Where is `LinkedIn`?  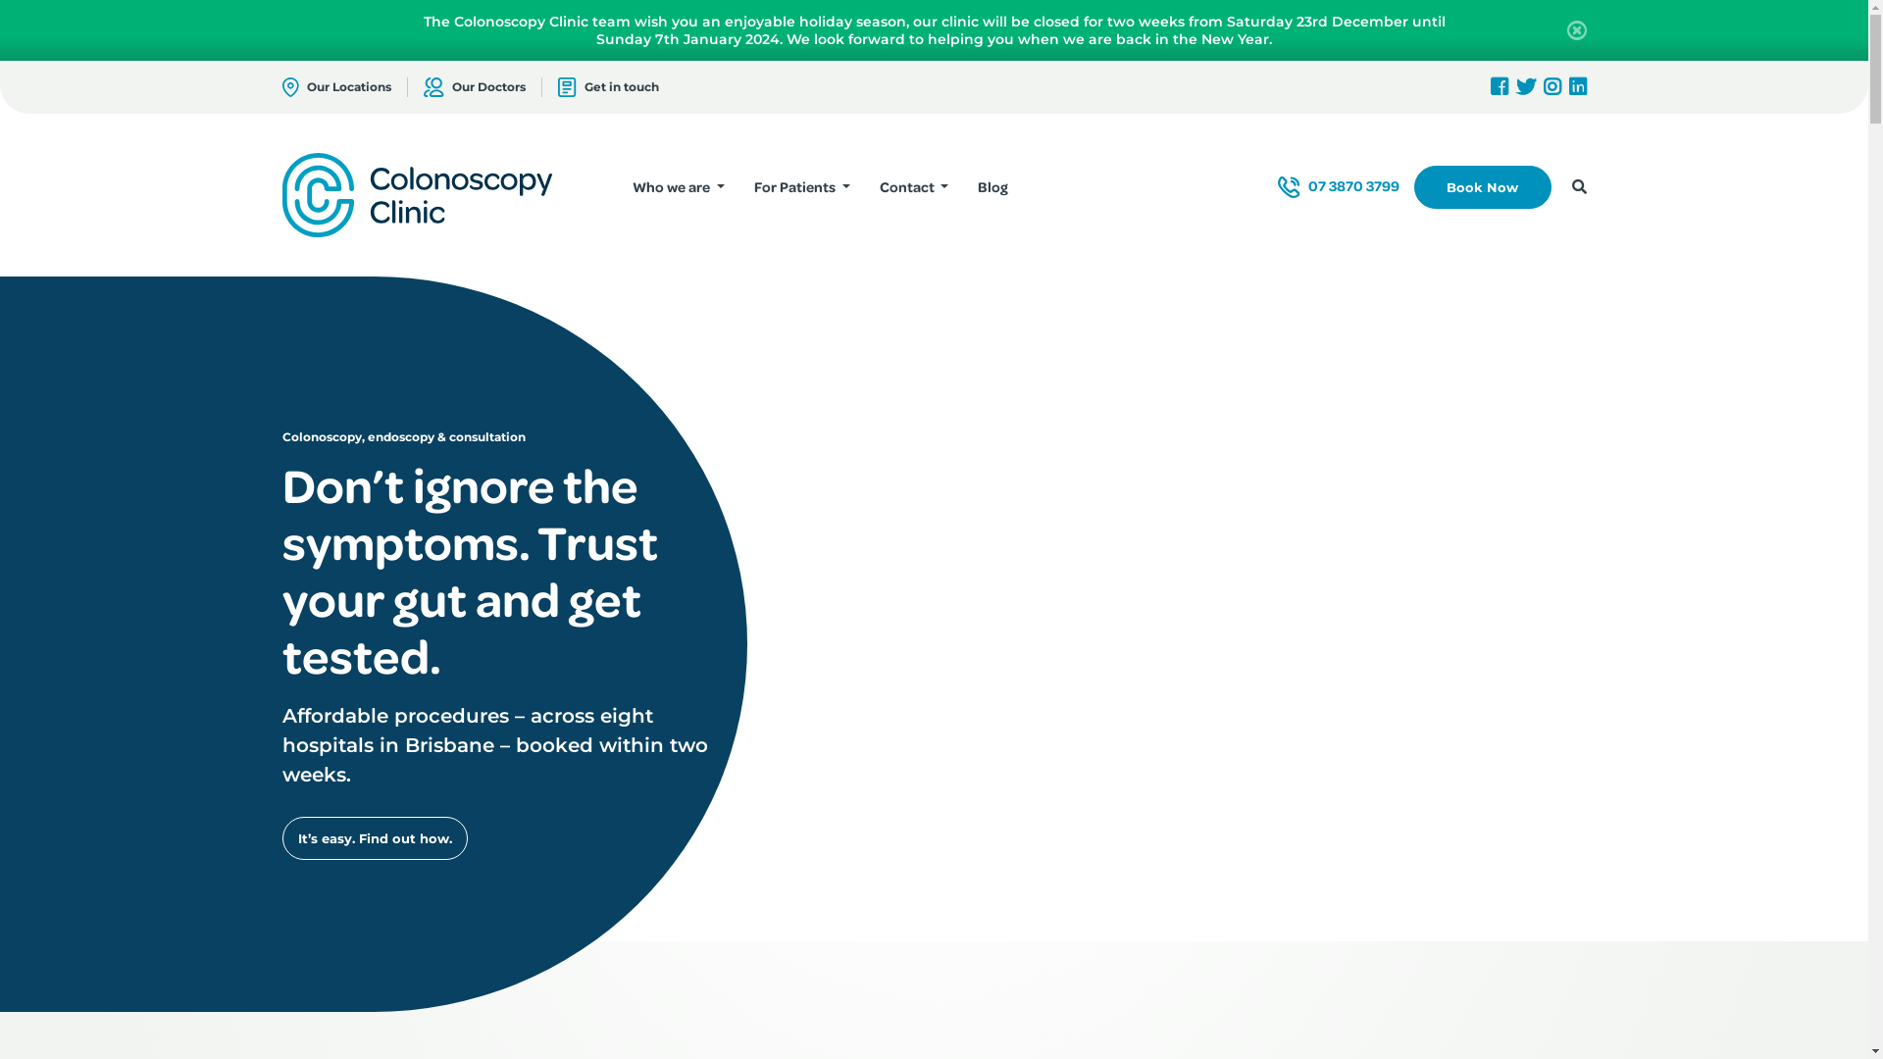 LinkedIn is located at coordinates (1578, 87).